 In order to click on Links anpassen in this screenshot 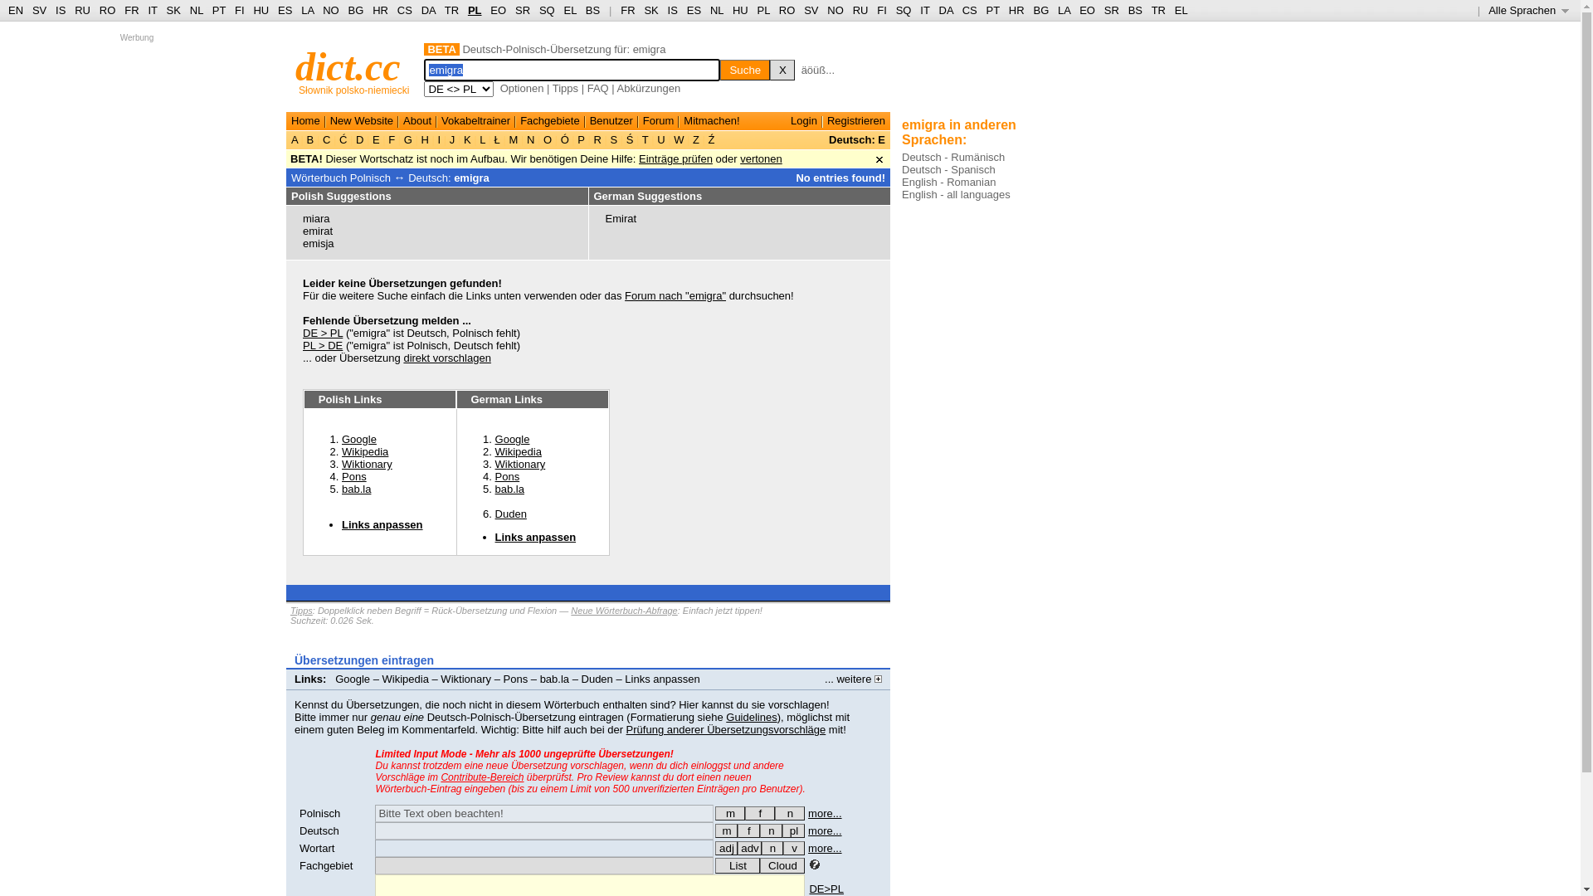, I will do `click(536, 538)`.